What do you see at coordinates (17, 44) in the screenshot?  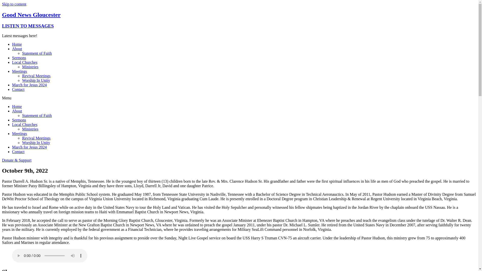 I see `Home` at bounding box center [17, 44].